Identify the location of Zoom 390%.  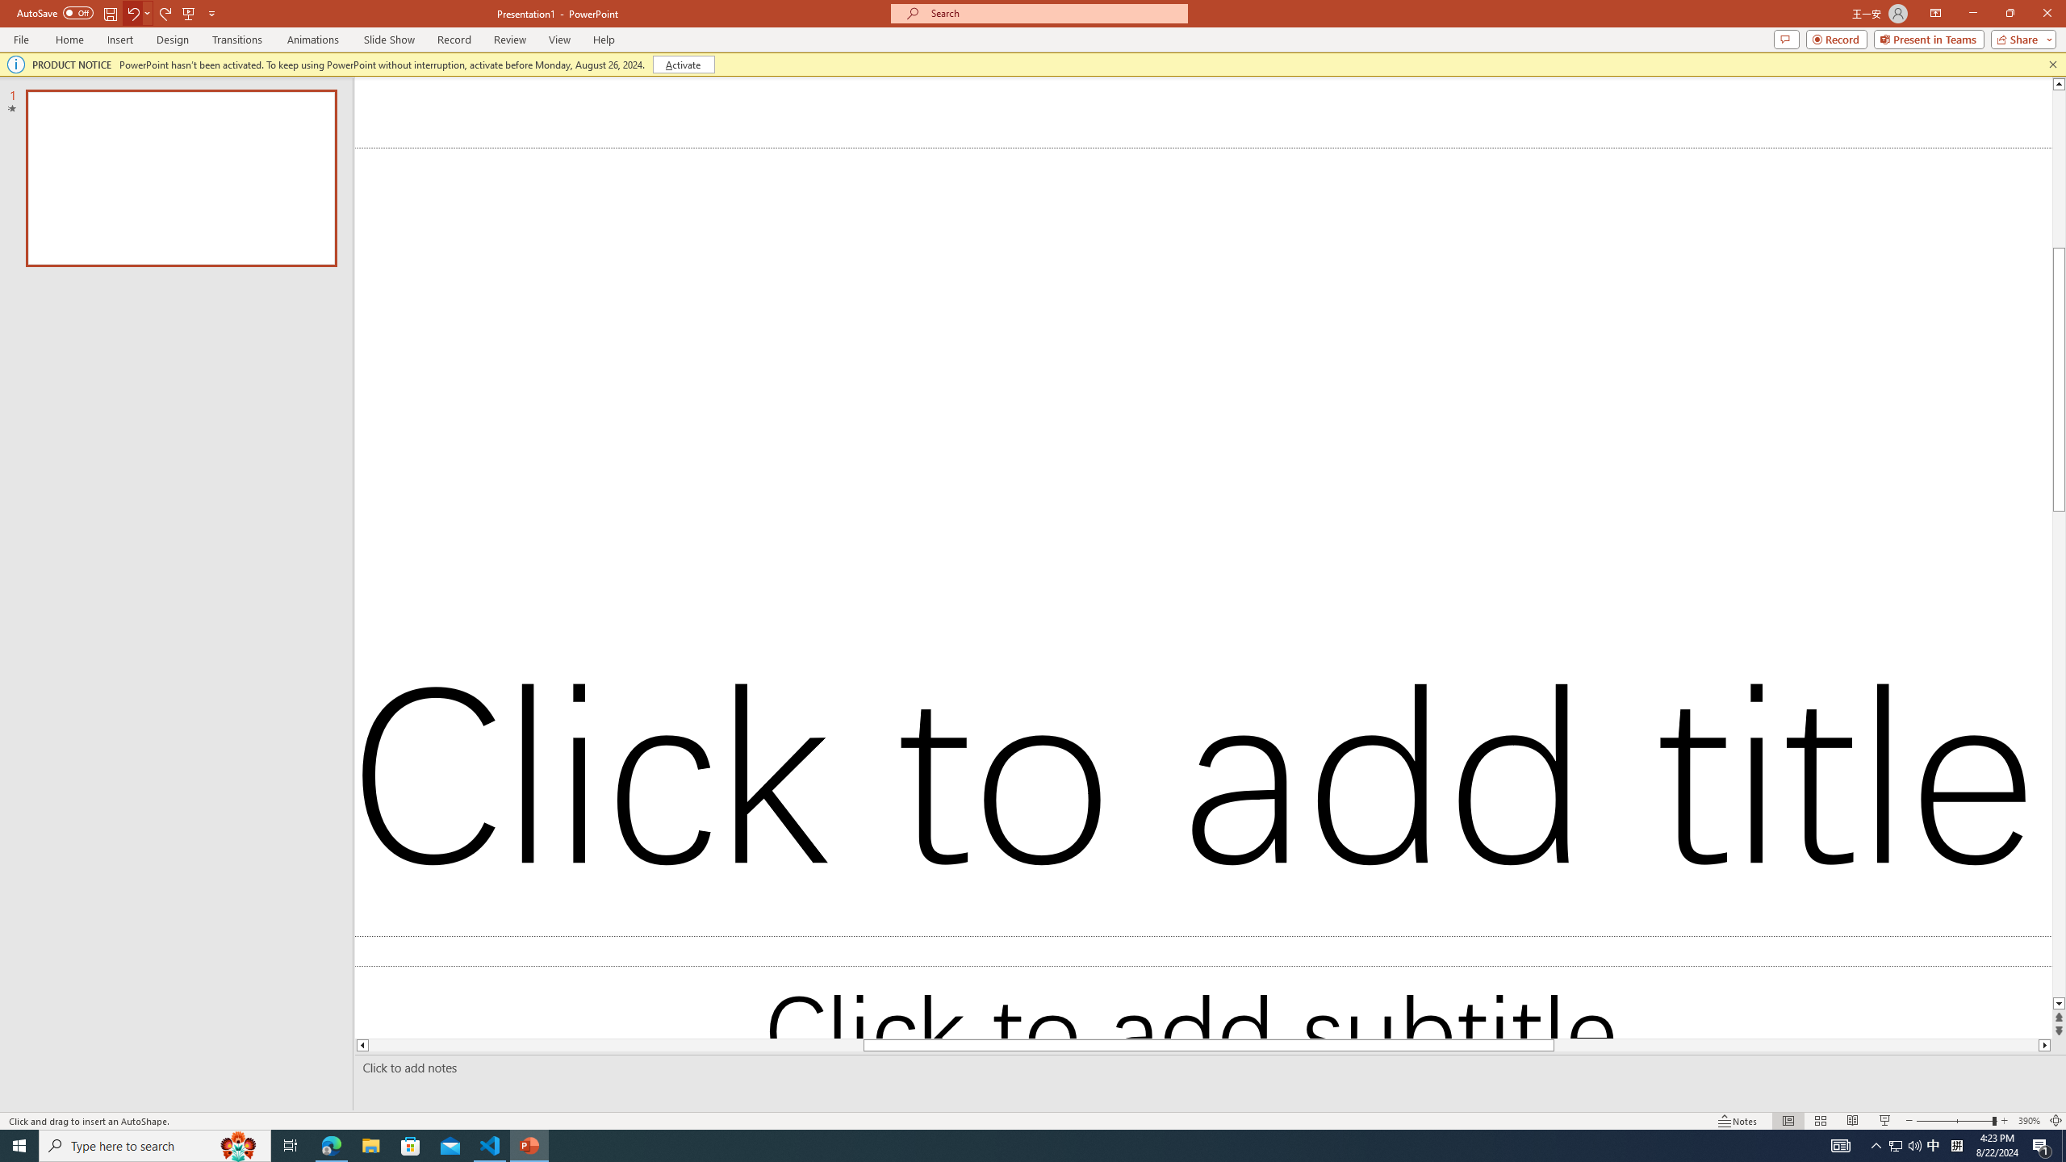
(2029, 1121).